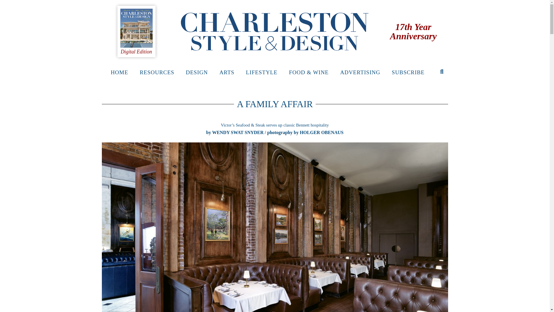 The width and height of the screenshot is (554, 312). What do you see at coordinates (360, 72) in the screenshot?
I see `ADVERTISING` at bounding box center [360, 72].